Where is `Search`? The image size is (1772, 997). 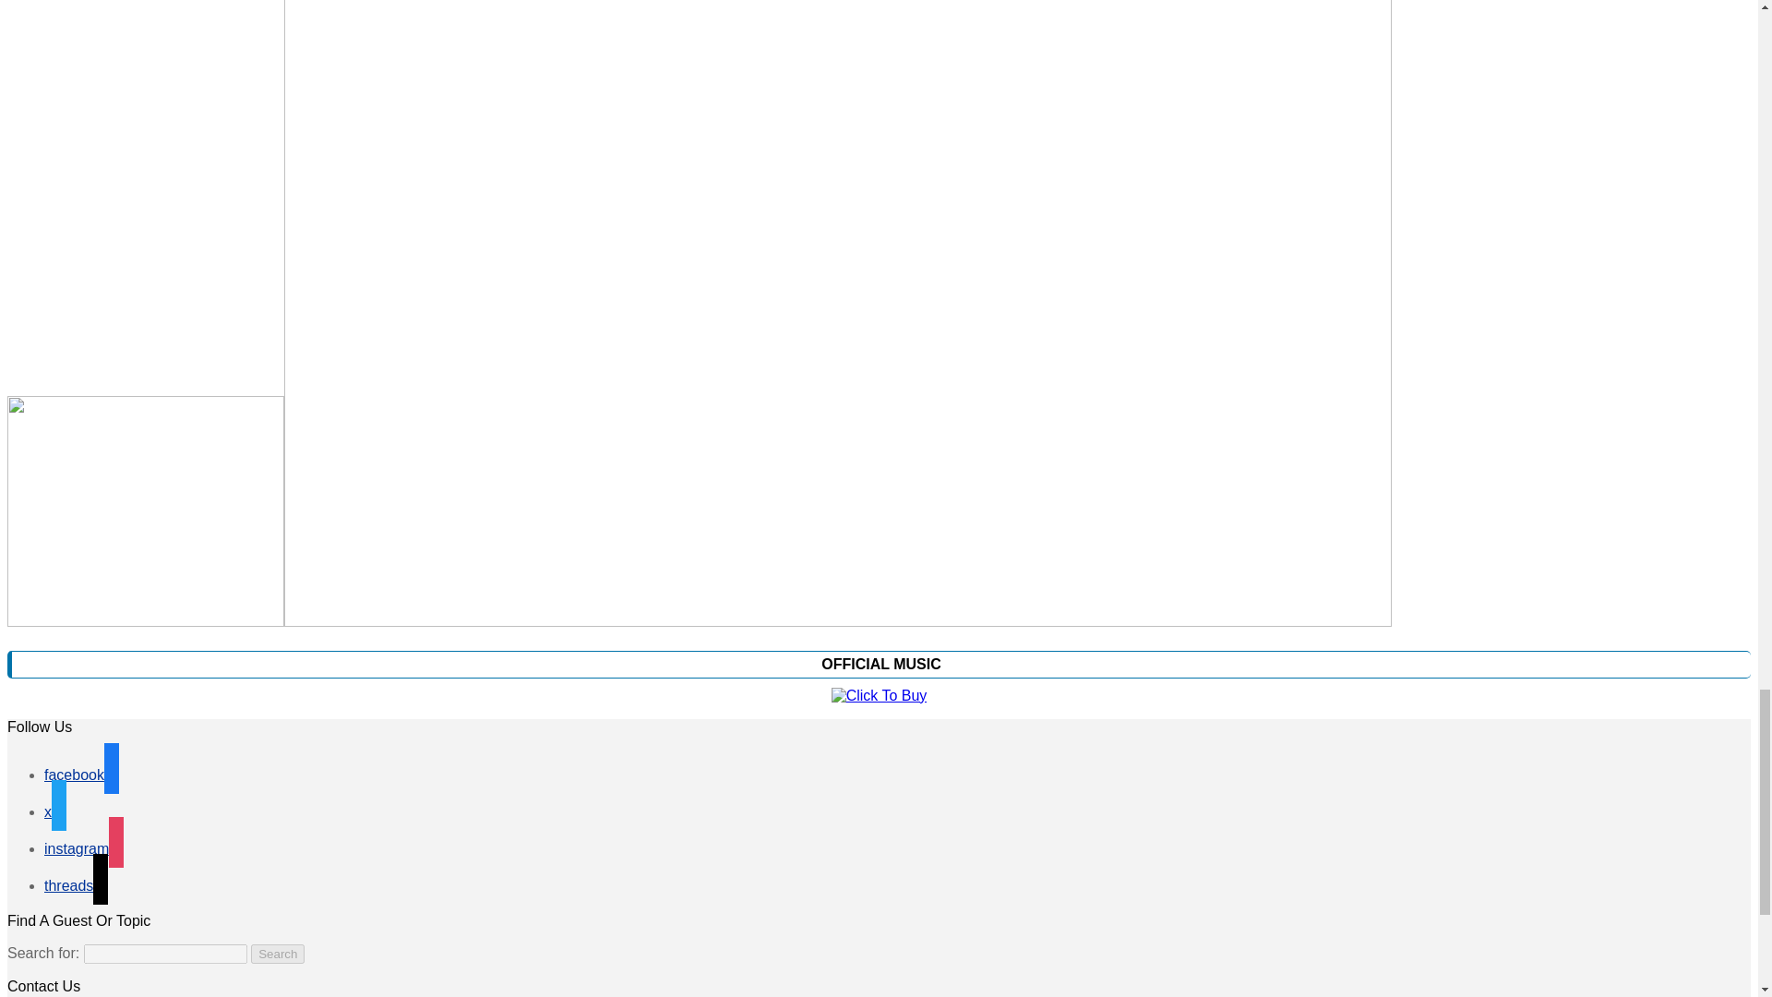
Search is located at coordinates (278, 954).